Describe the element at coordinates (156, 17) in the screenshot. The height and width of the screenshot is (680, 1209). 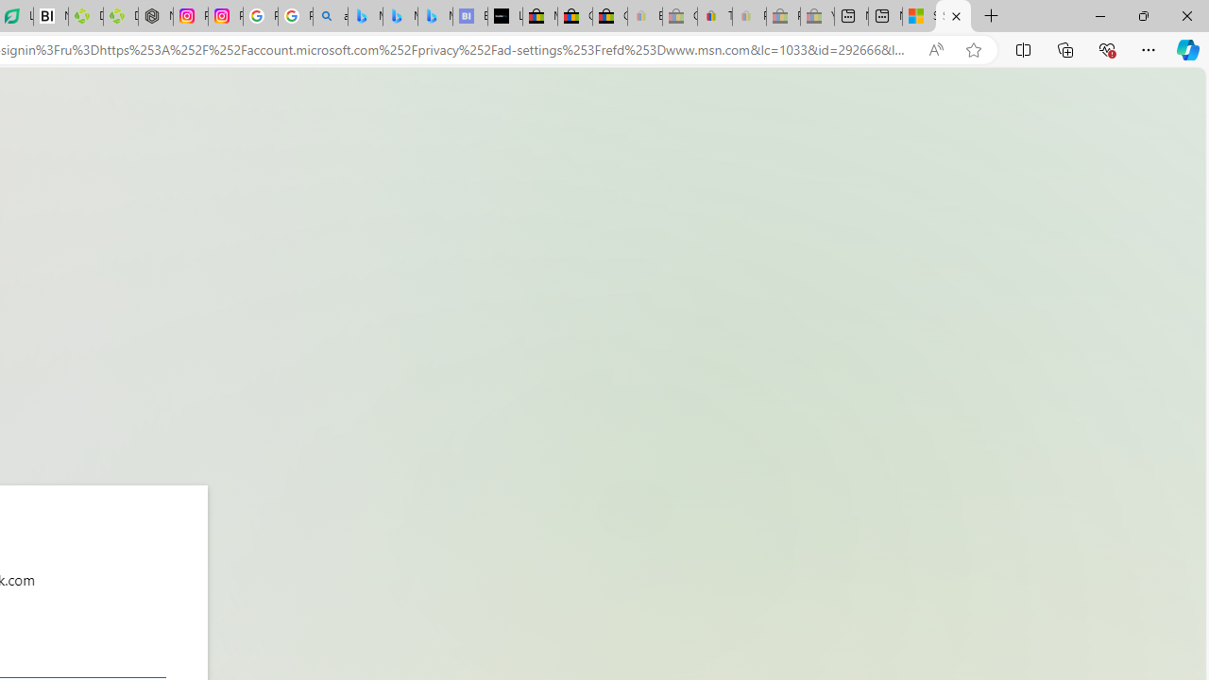
I see `Nordace - Nordace Edin Collection` at that location.